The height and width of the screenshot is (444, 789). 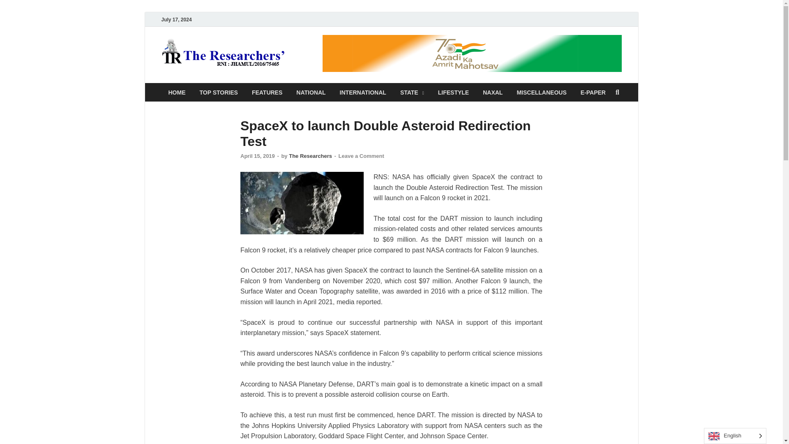 What do you see at coordinates (351, 55) in the screenshot?
I see `The Researchers` at bounding box center [351, 55].